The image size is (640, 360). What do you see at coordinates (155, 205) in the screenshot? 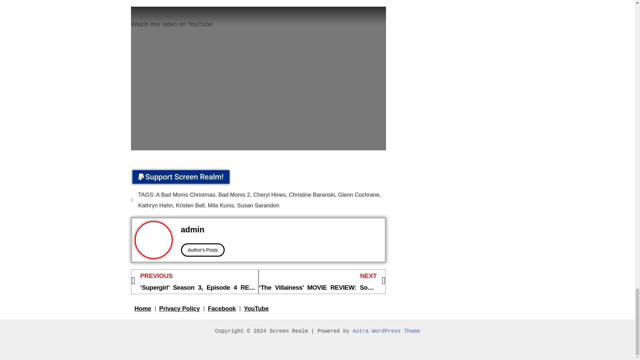
I see `Kathryn Hahn` at bounding box center [155, 205].